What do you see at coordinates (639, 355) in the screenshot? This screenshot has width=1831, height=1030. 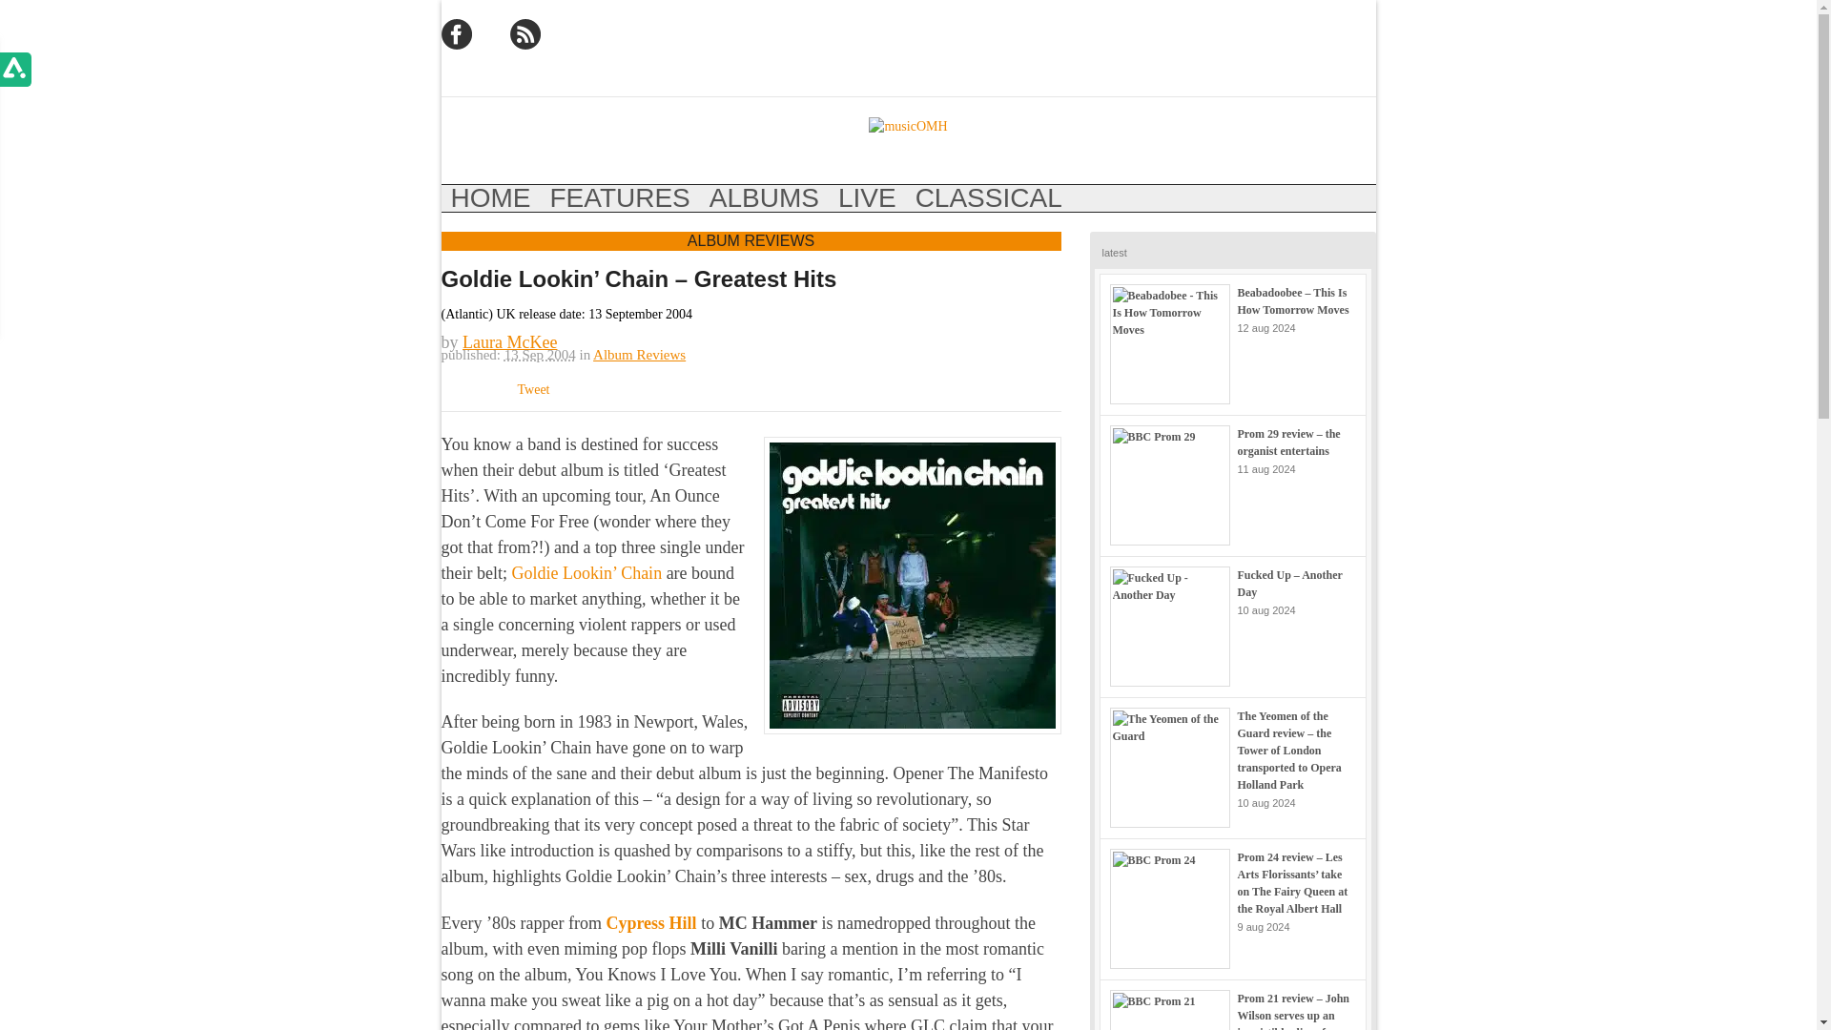 I see `Album Reviews` at bounding box center [639, 355].